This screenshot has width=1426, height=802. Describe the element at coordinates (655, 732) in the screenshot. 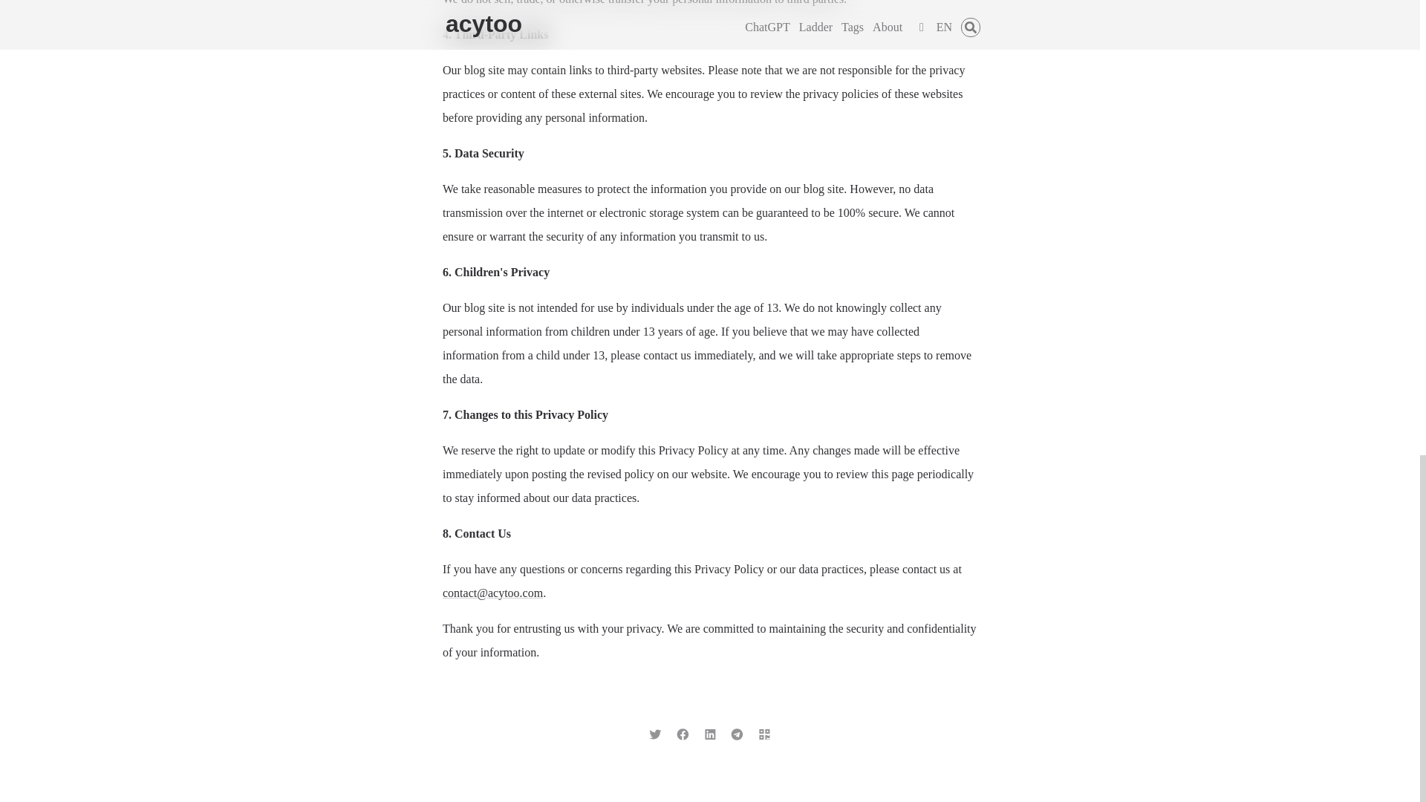

I see `Share on Twitter` at that location.